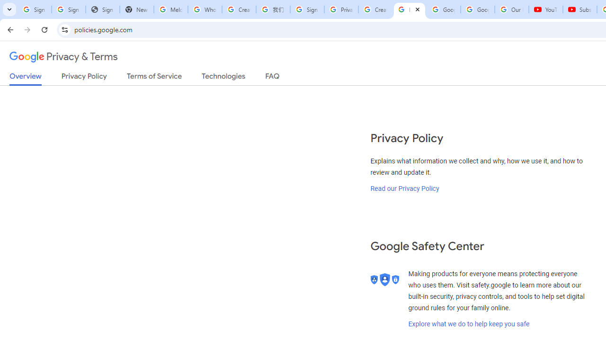 This screenshot has height=341, width=606. What do you see at coordinates (239, 9) in the screenshot?
I see `Create your Google Account` at bounding box center [239, 9].